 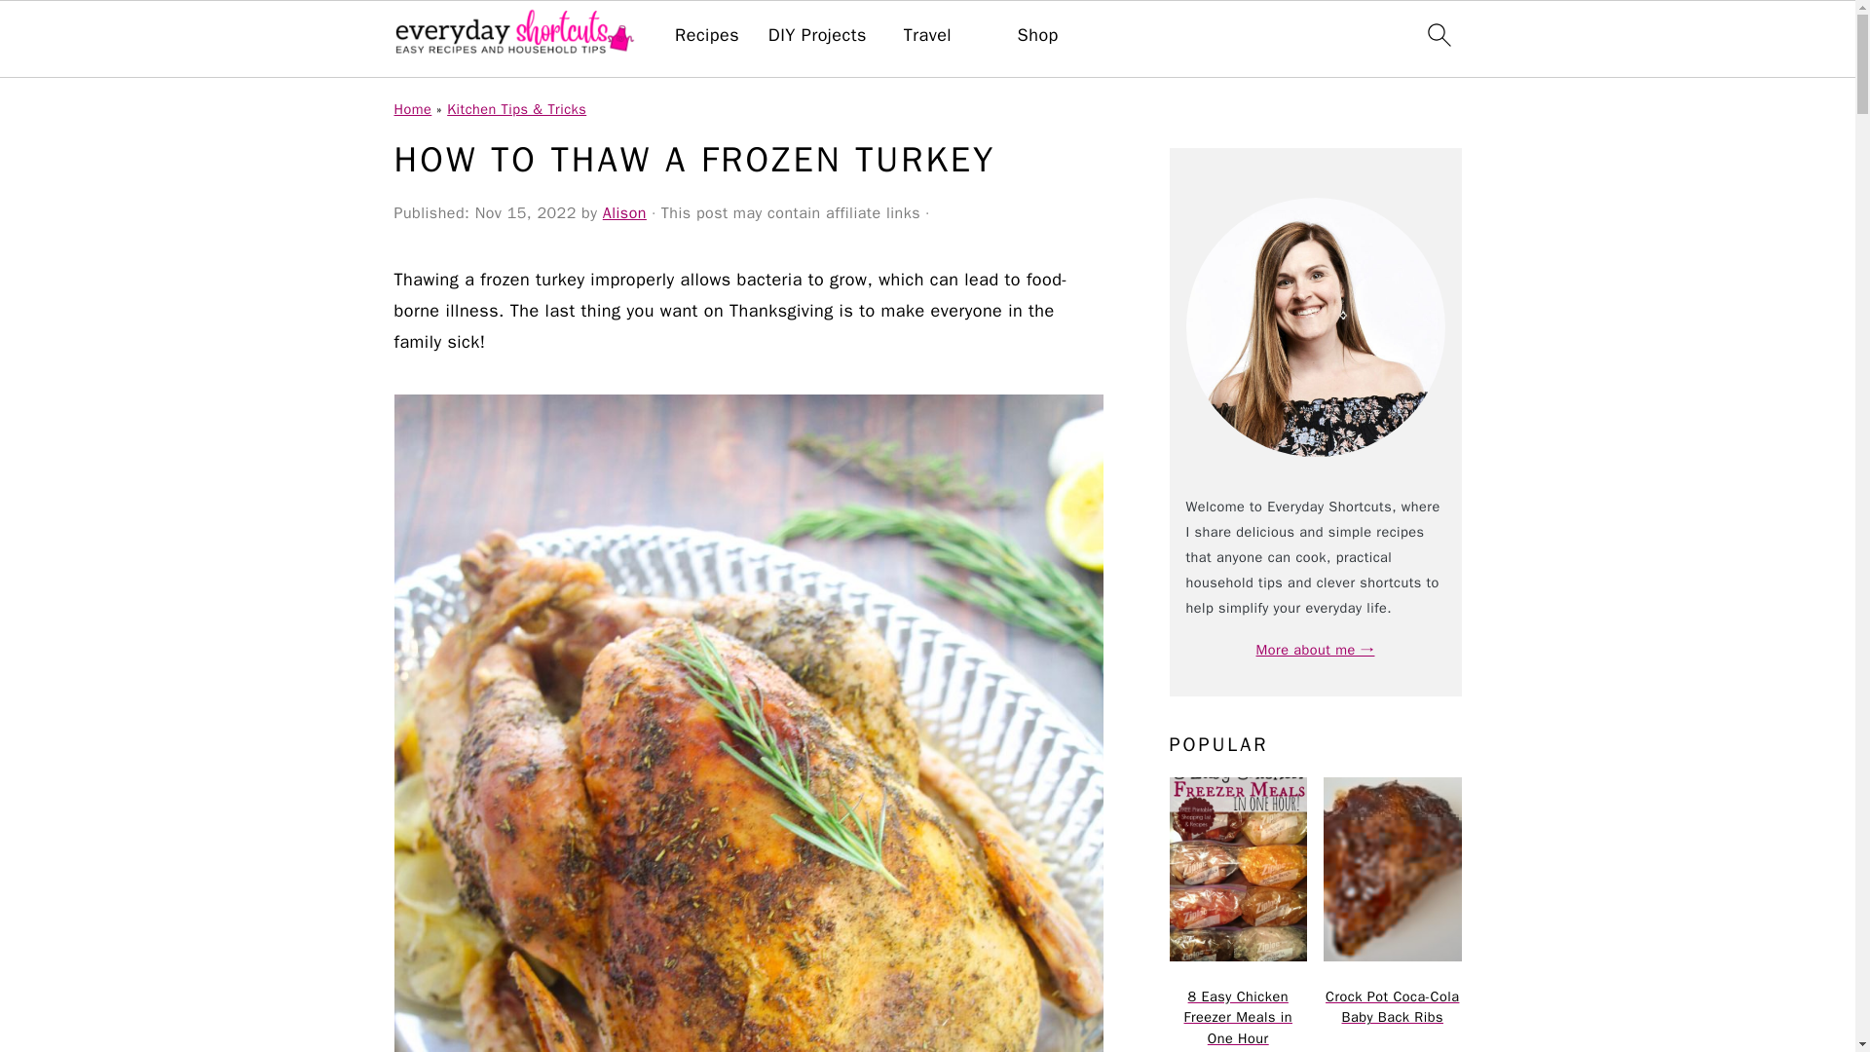 I want to click on Recipes, so click(x=707, y=35).